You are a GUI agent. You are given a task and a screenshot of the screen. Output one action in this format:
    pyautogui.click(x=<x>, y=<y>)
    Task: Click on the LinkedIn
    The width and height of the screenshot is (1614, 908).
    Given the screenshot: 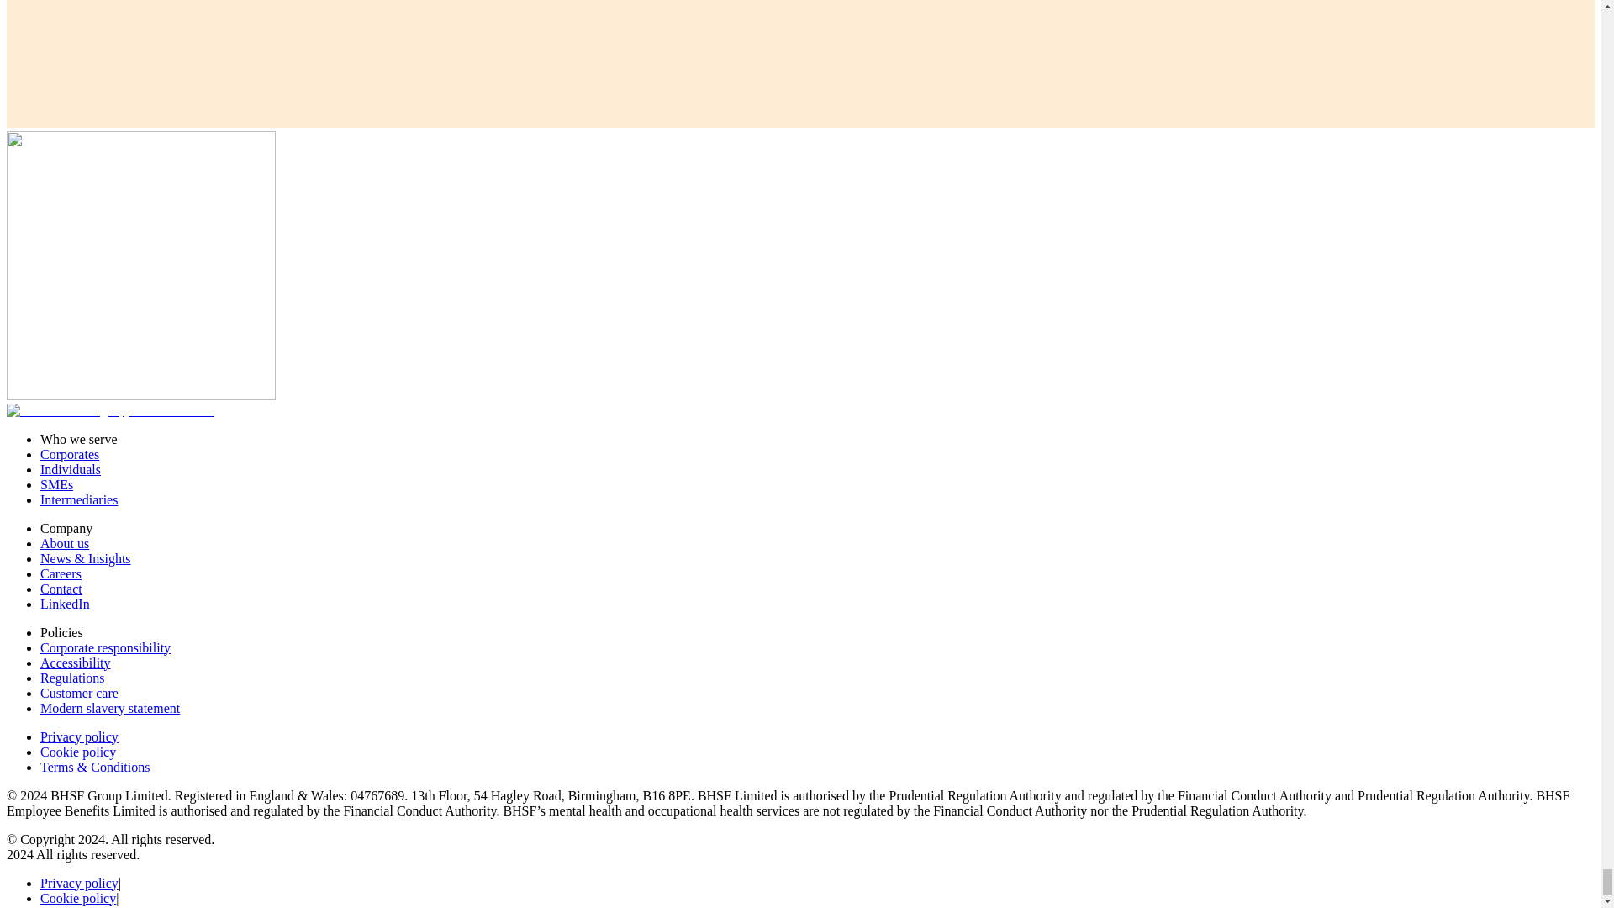 What is the action you would take?
    pyautogui.click(x=66, y=604)
    